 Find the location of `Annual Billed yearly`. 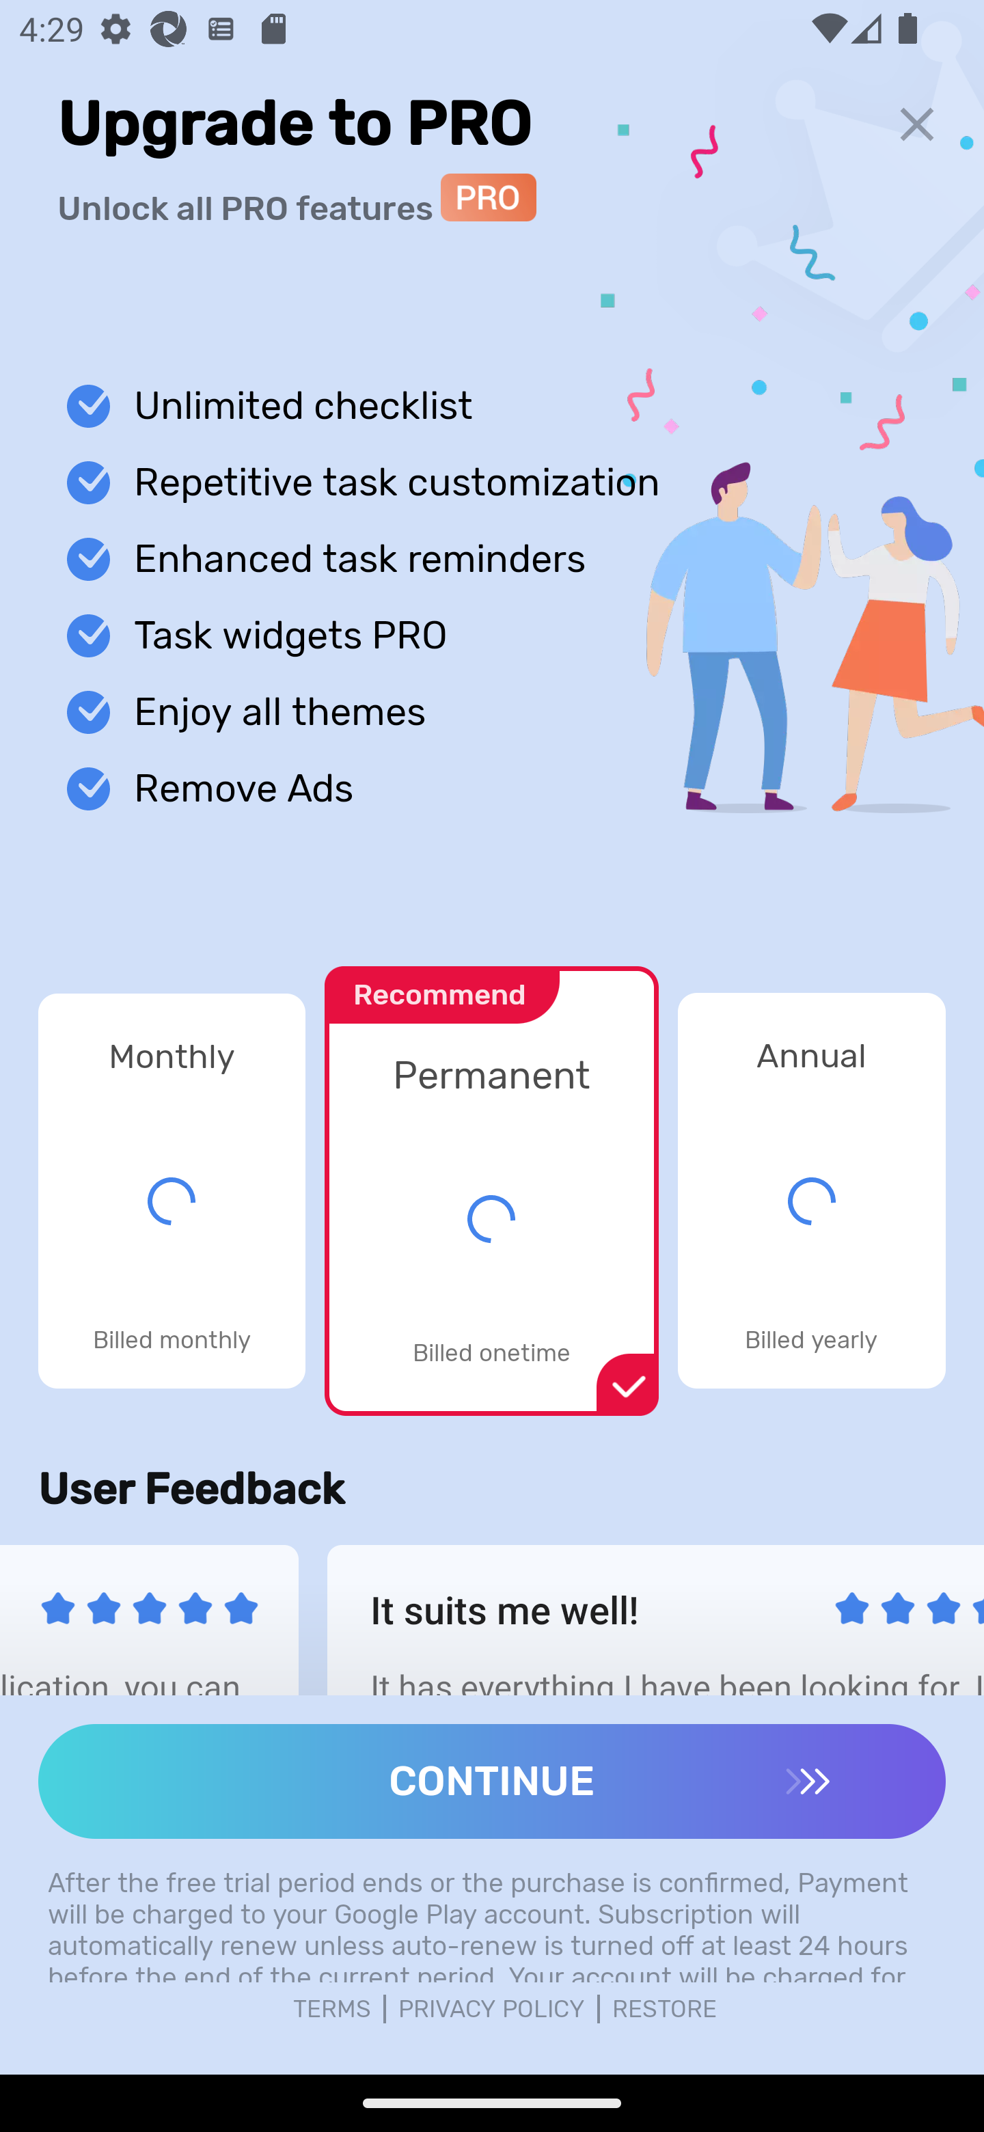

Annual Billed yearly is located at coordinates (812, 1190).